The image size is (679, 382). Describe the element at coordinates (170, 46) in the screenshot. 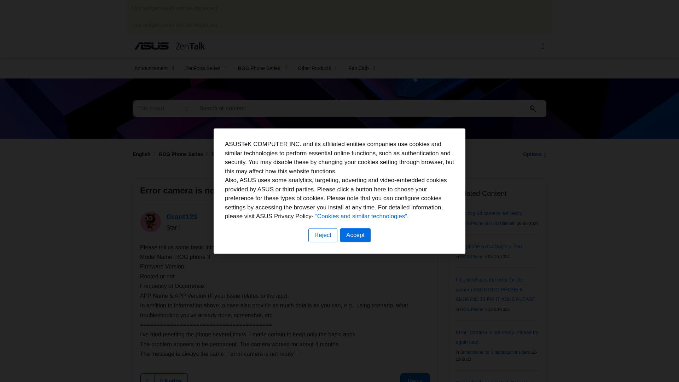

I see `ASUS - ZenTalk` at that location.